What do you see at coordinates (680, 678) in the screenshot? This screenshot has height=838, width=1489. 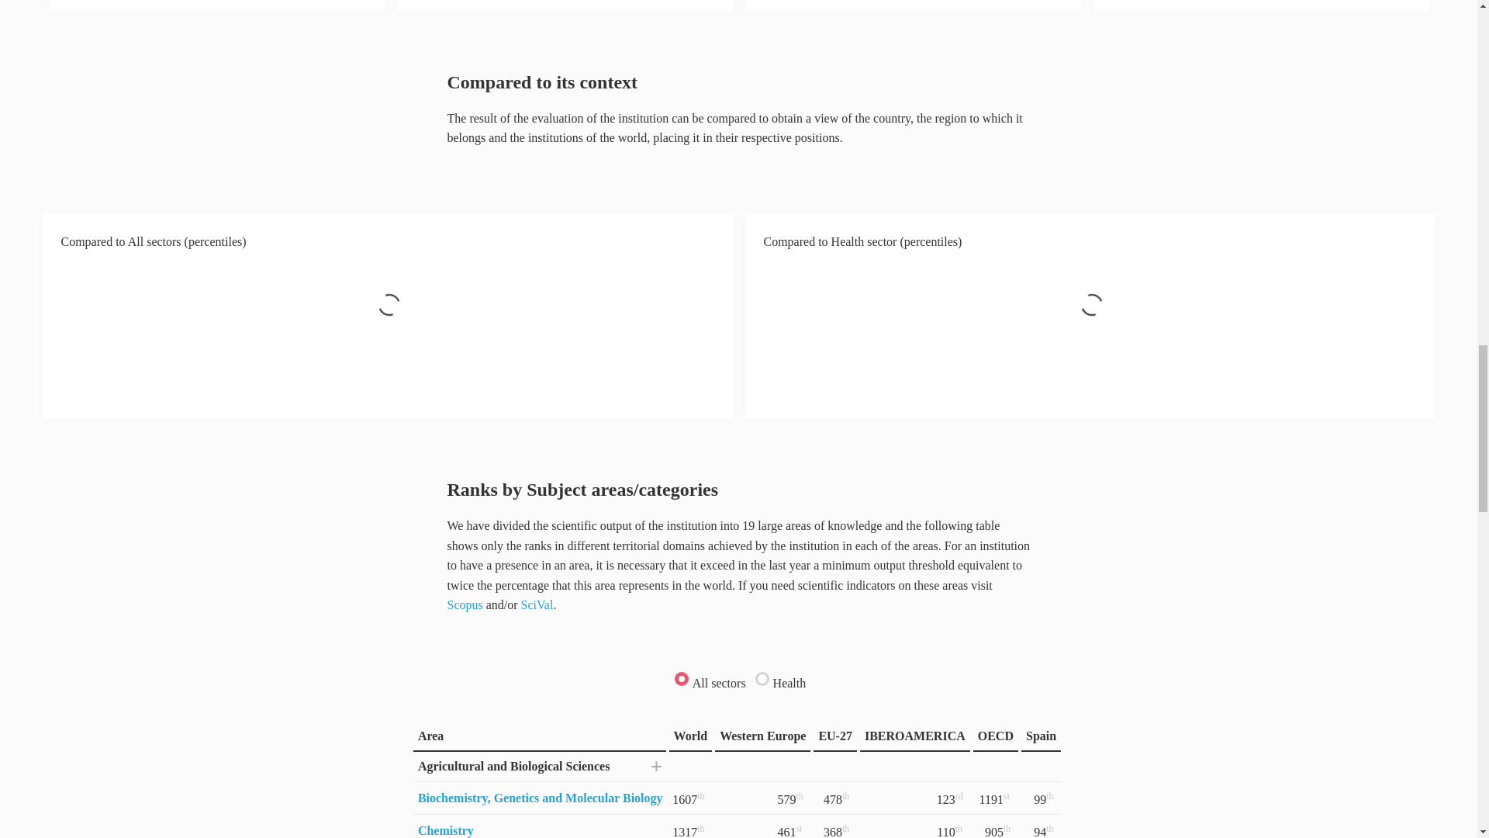 I see `all` at bounding box center [680, 678].